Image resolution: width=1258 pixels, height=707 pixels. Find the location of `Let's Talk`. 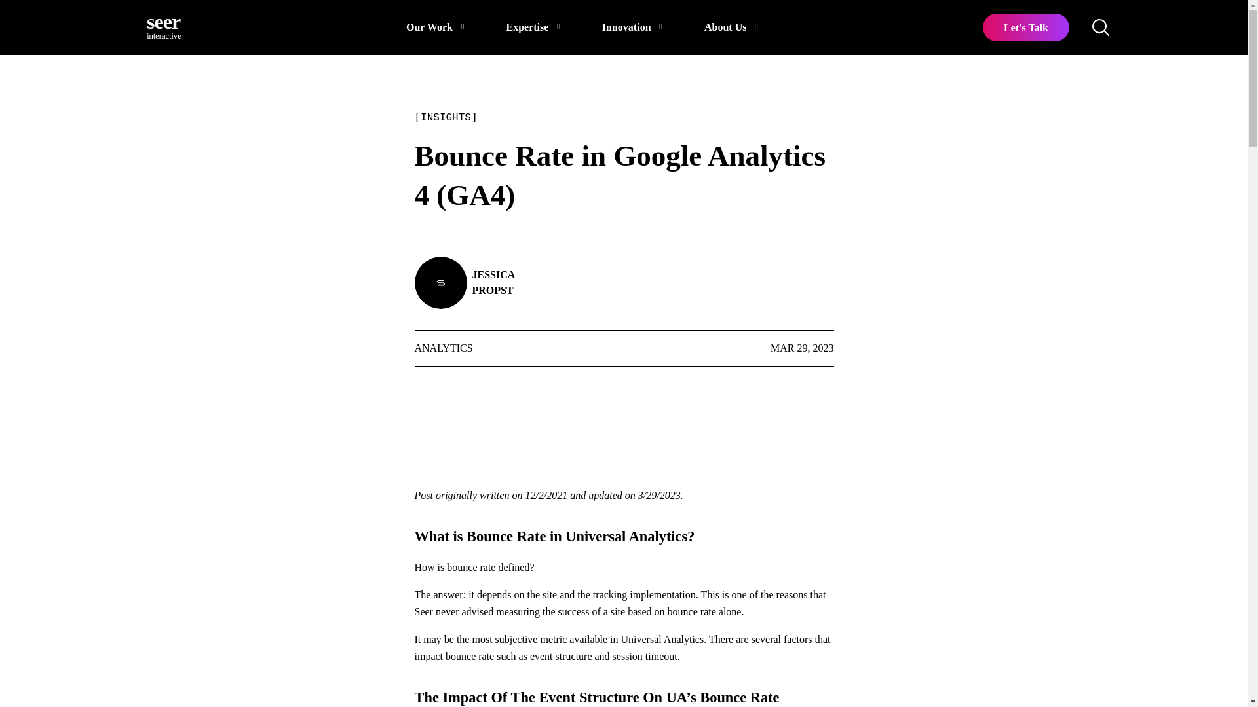

Let's Talk is located at coordinates (493, 283).